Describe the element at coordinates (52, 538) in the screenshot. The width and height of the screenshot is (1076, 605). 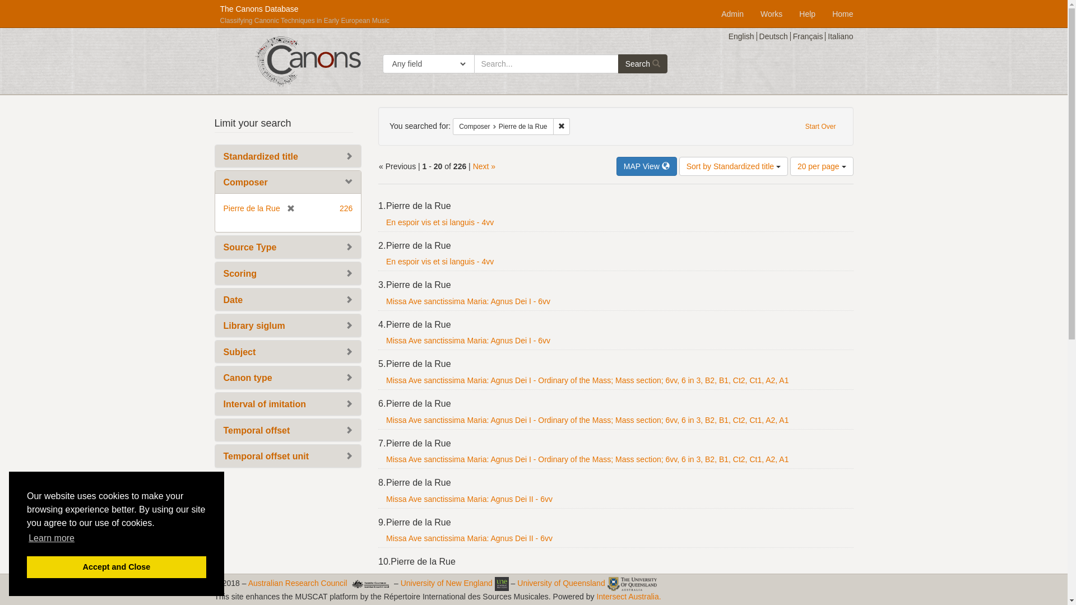
I see `Learn more` at that location.